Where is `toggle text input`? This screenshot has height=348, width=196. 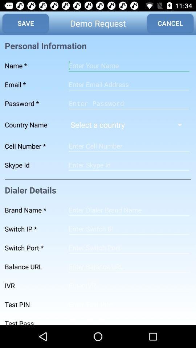 toggle text input is located at coordinates (129, 84).